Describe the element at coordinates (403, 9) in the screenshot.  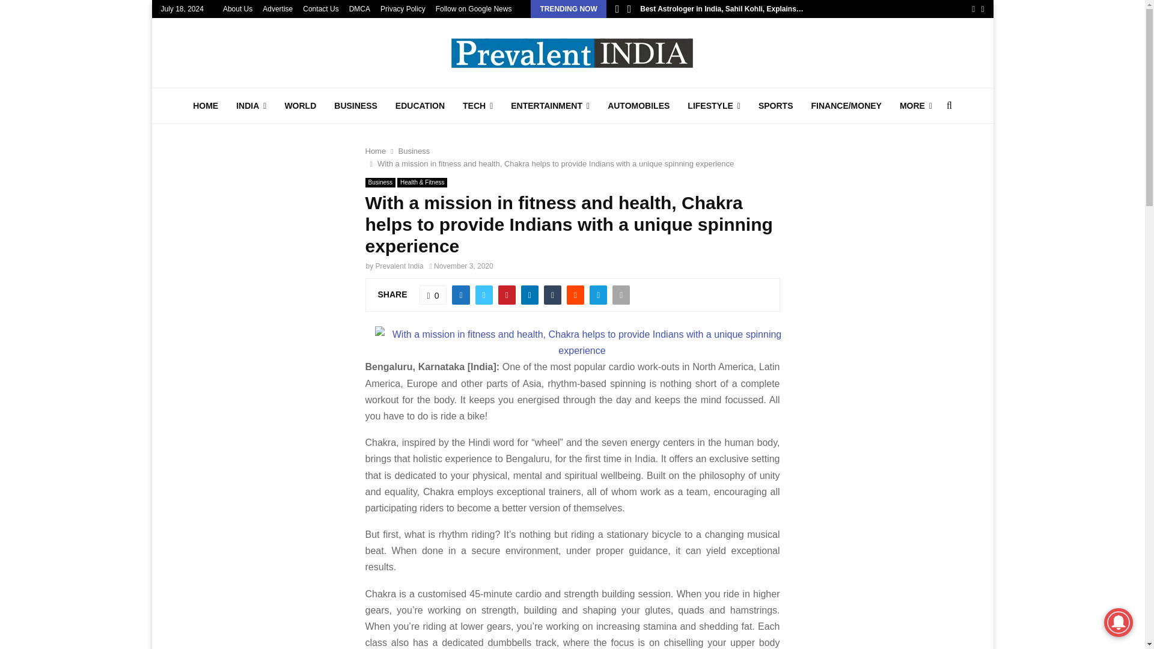
I see `Privacy Policy` at that location.